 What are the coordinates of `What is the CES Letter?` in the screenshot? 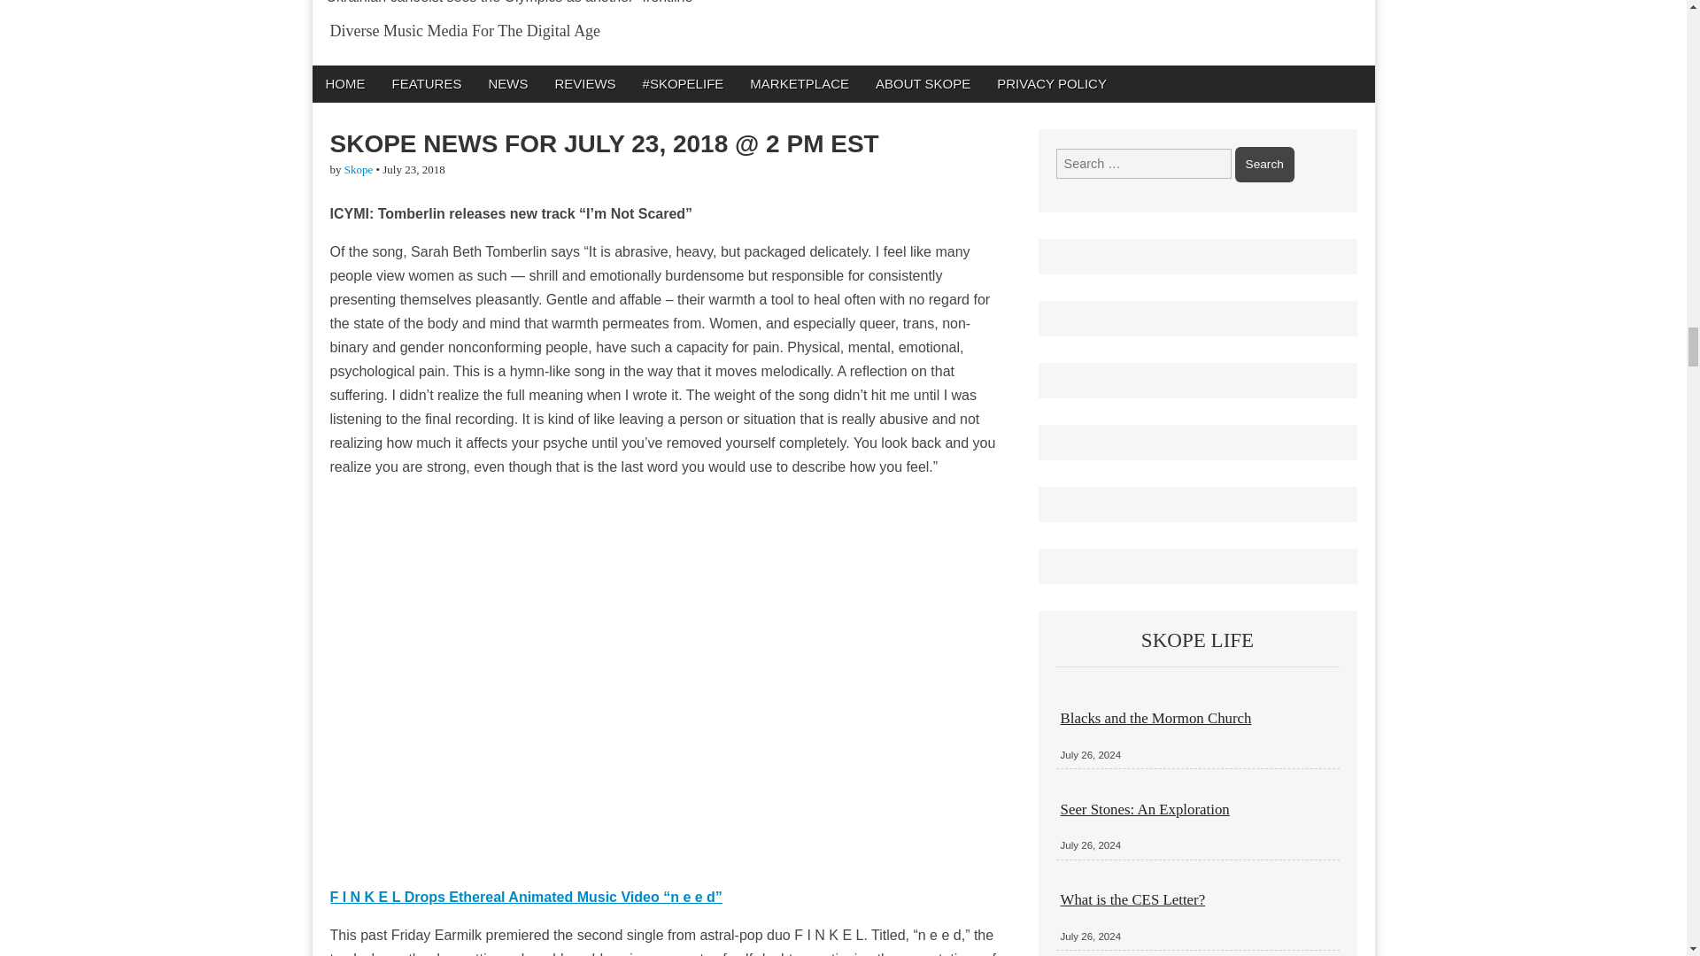 It's located at (1133, 899).